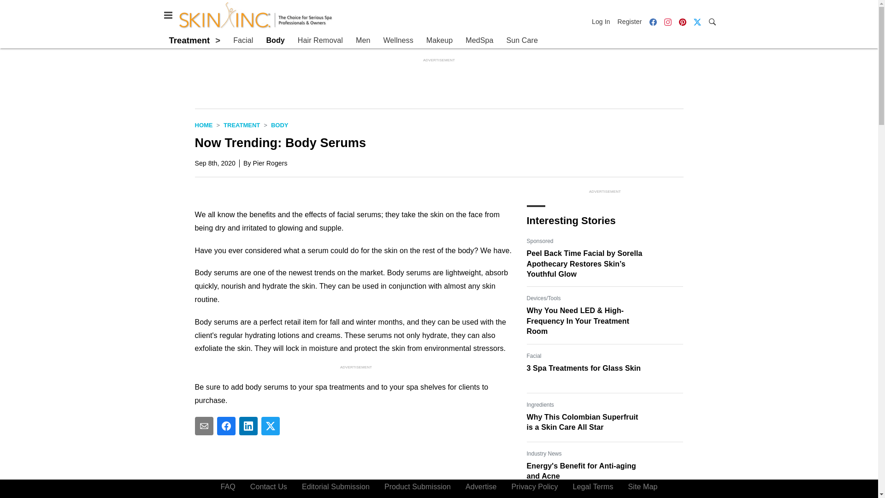 The width and height of the screenshot is (885, 498). What do you see at coordinates (279, 125) in the screenshot?
I see `Body` at bounding box center [279, 125].